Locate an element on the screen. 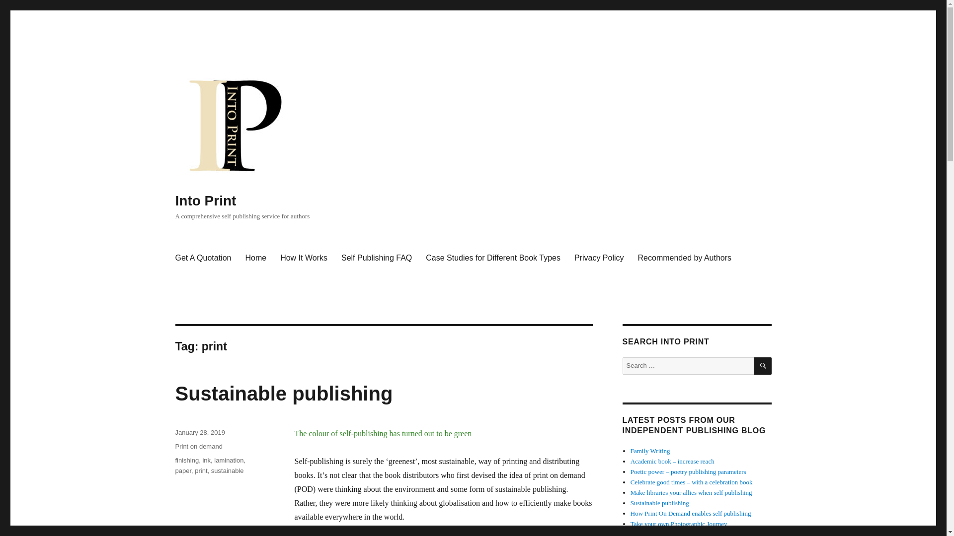  Sustainable publishing is located at coordinates (283, 394).